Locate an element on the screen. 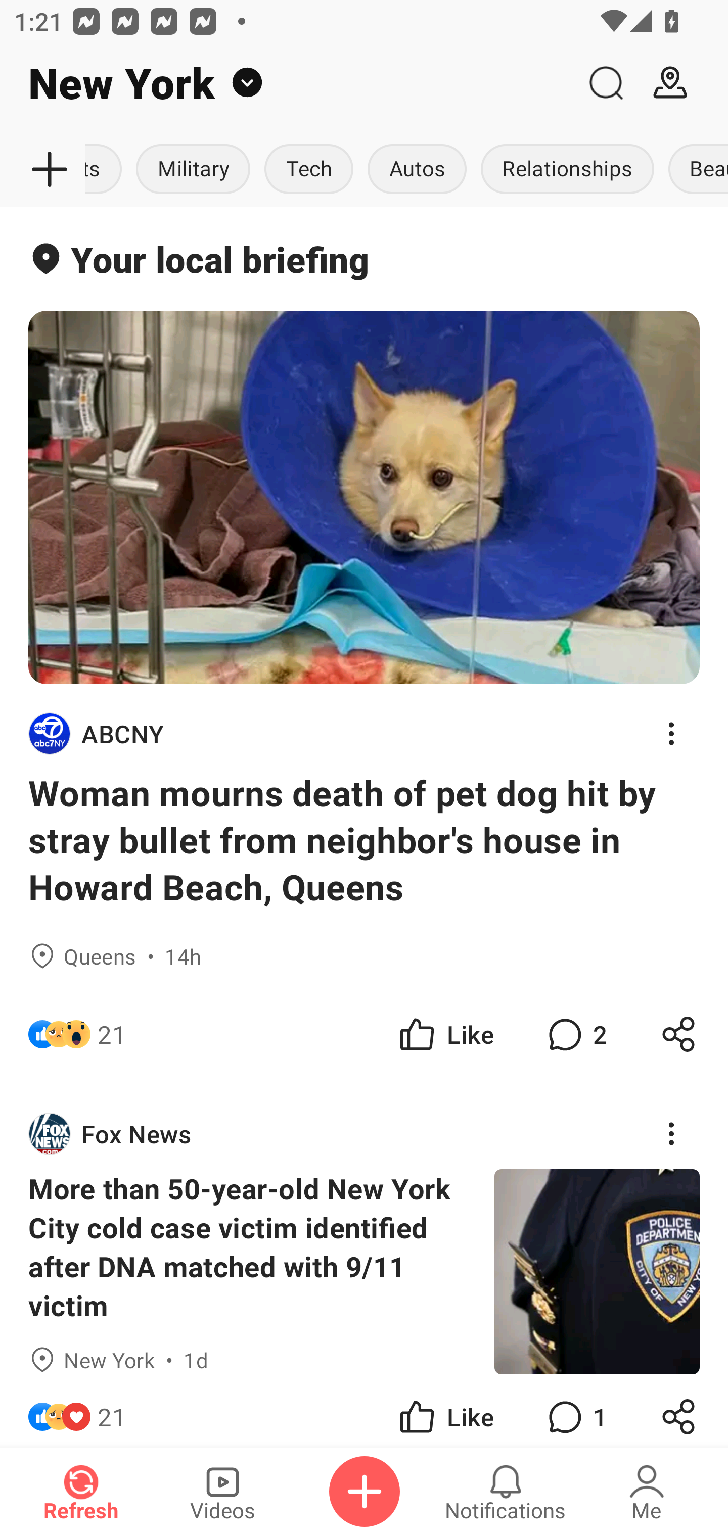 The width and height of the screenshot is (728, 1536). Autos is located at coordinates (417, 170).